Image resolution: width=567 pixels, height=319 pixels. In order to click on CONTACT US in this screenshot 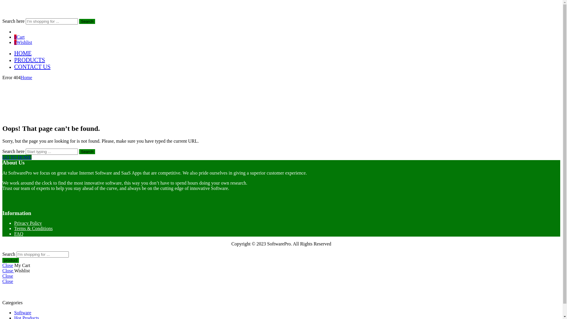, I will do `click(32, 67)`.